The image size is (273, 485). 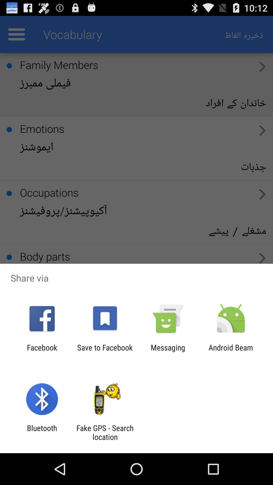 I want to click on press the item next to the facebook item, so click(x=105, y=352).